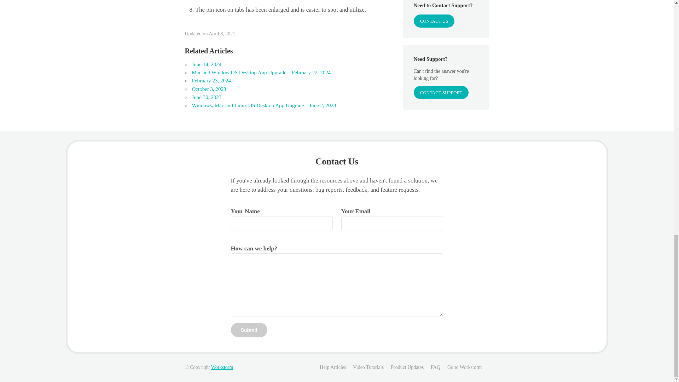 Image resolution: width=679 pixels, height=382 pixels. What do you see at coordinates (222, 367) in the screenshot?
I see `Return to Workstorm` at bounding box center [222, 367].